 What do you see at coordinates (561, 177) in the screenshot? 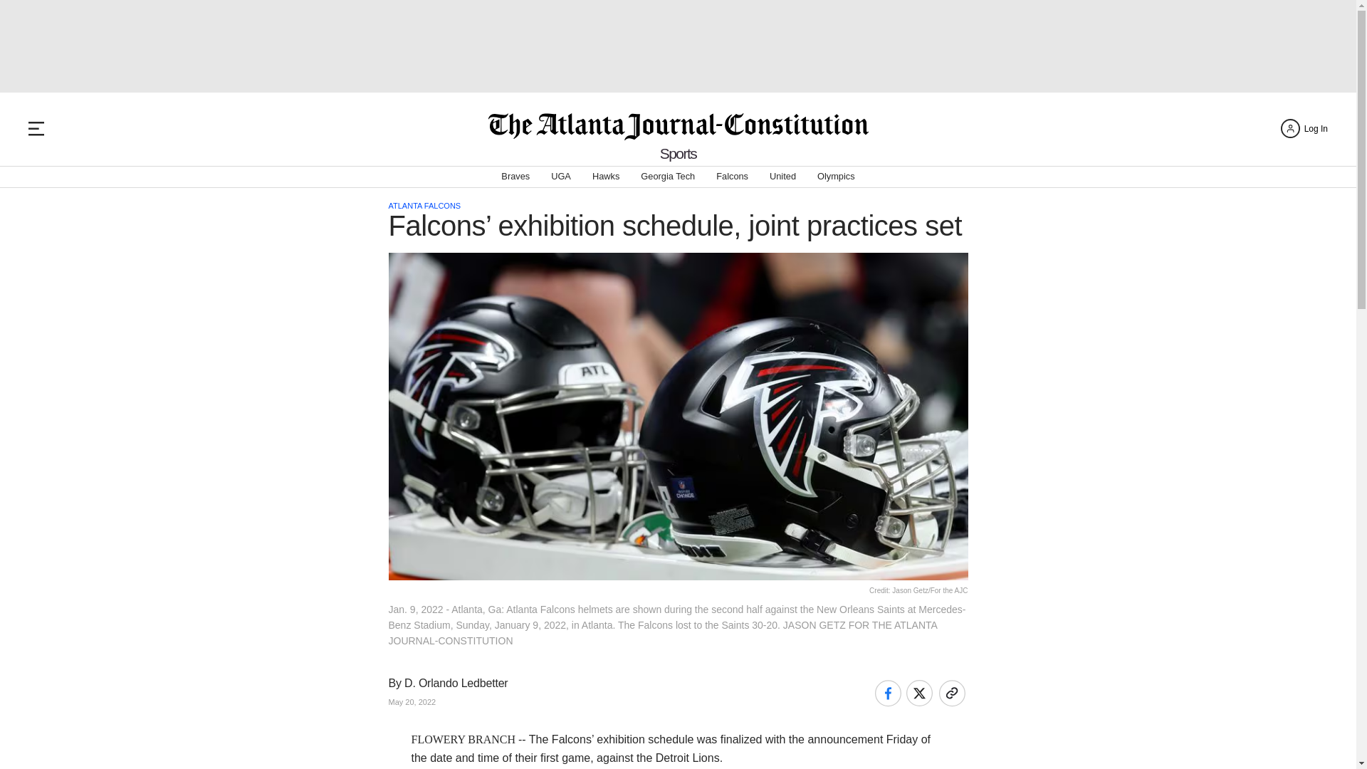
I see `UGA` at bounding box center [561, 177].